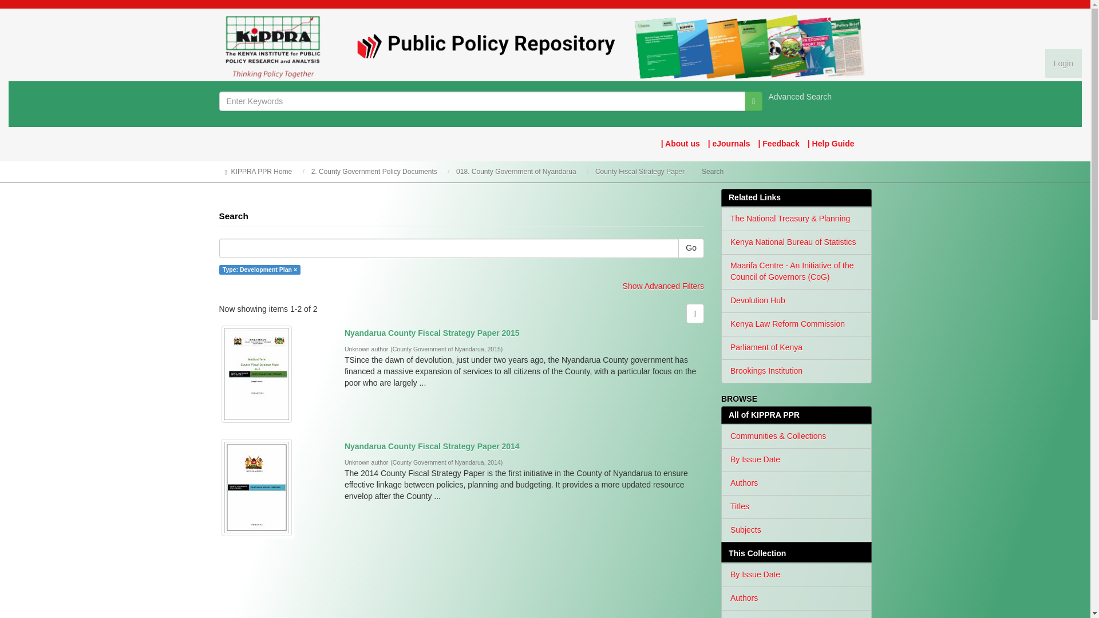 The height and width of the screenshot is (618, 1099). I want to click on Go, so click(691, 248).